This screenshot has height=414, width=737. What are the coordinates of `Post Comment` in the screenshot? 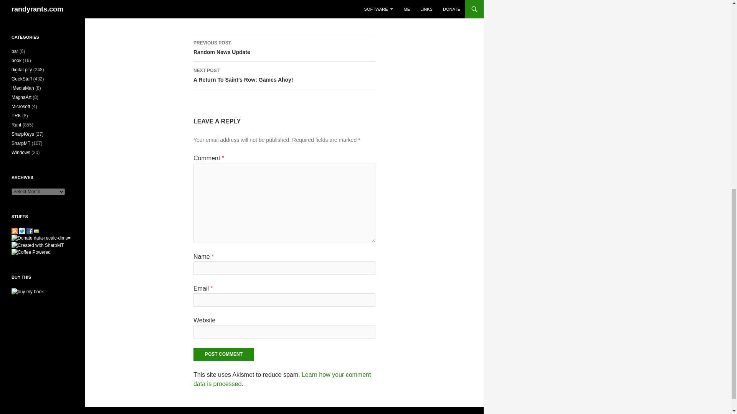 It's located at (284, 48).